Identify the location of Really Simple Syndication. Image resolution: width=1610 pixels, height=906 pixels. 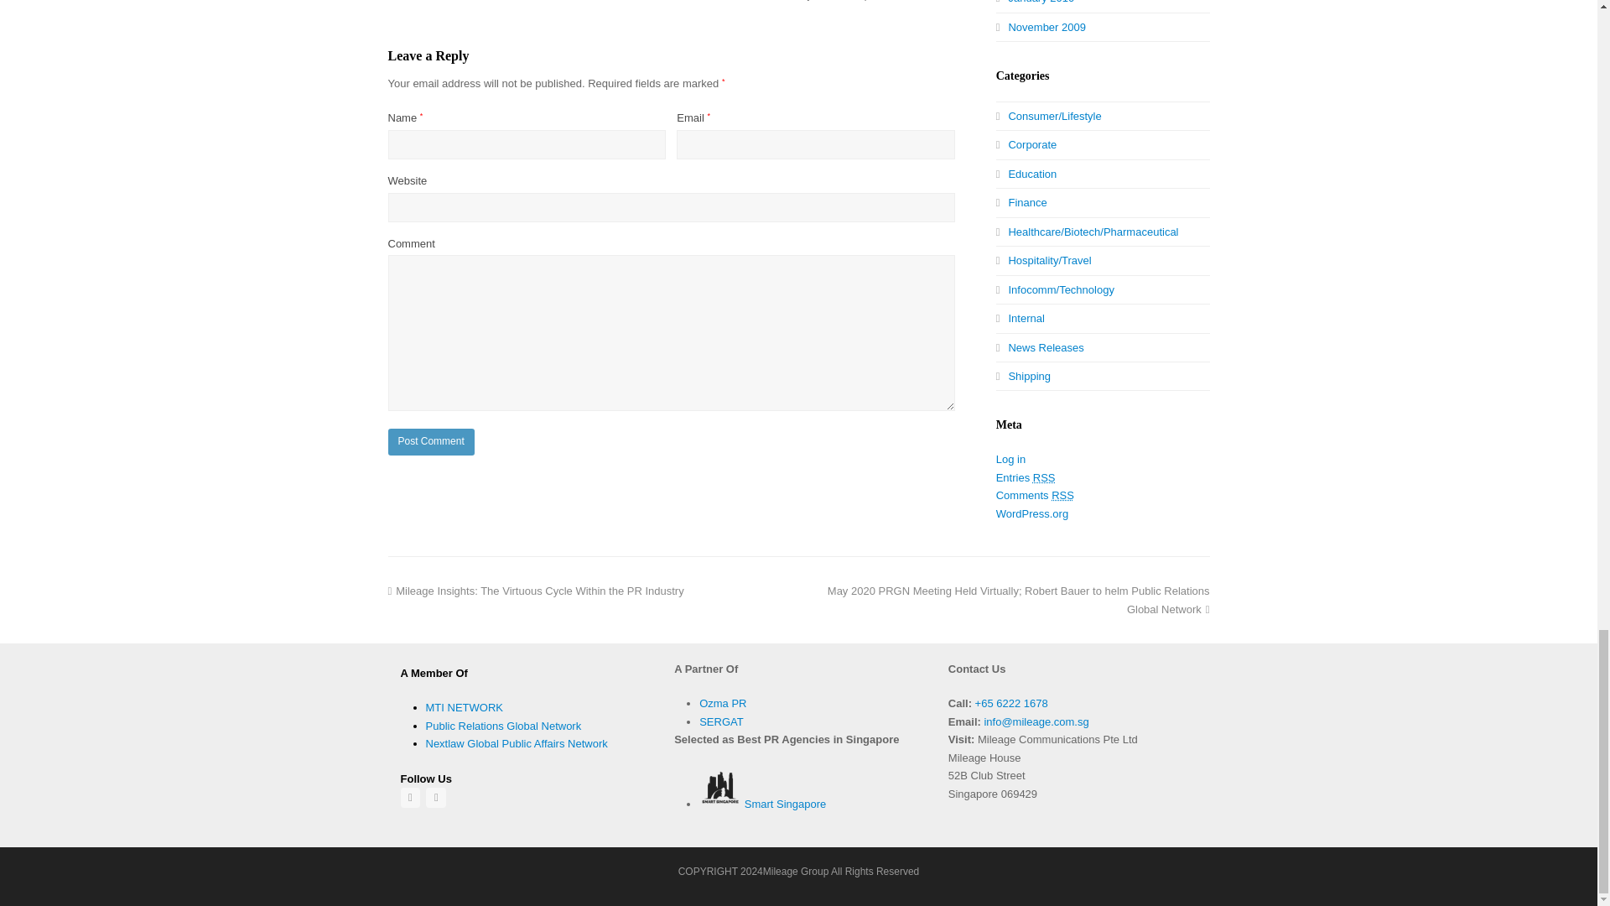
(1045, 476).